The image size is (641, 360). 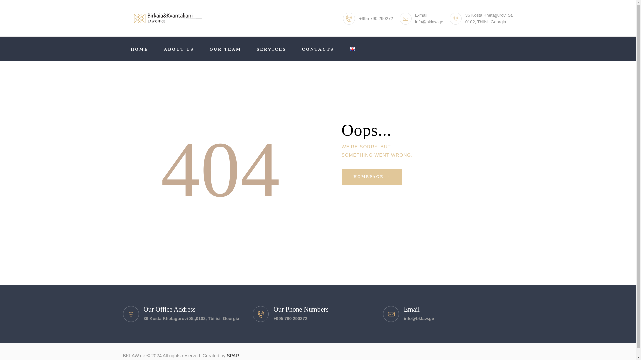 What do you see at coordinates (233, 355) in the screenshot?
I see `SPAR` at bounding box center [233, 355].